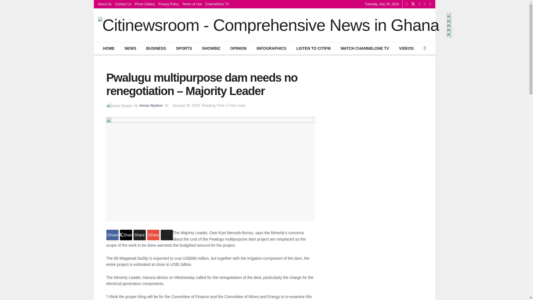 The height and width of the screenshot is (300, 533). Describe the element at coordinates (406, 48) in the screenshot. I see `VIDEOS` at that location.